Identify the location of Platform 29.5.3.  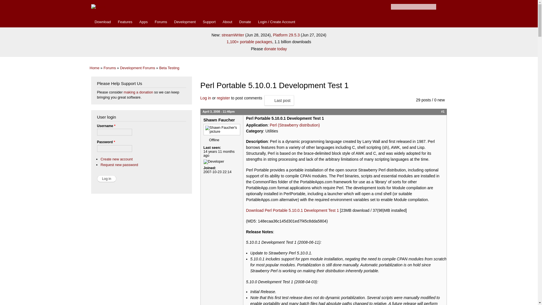
(286, 35).